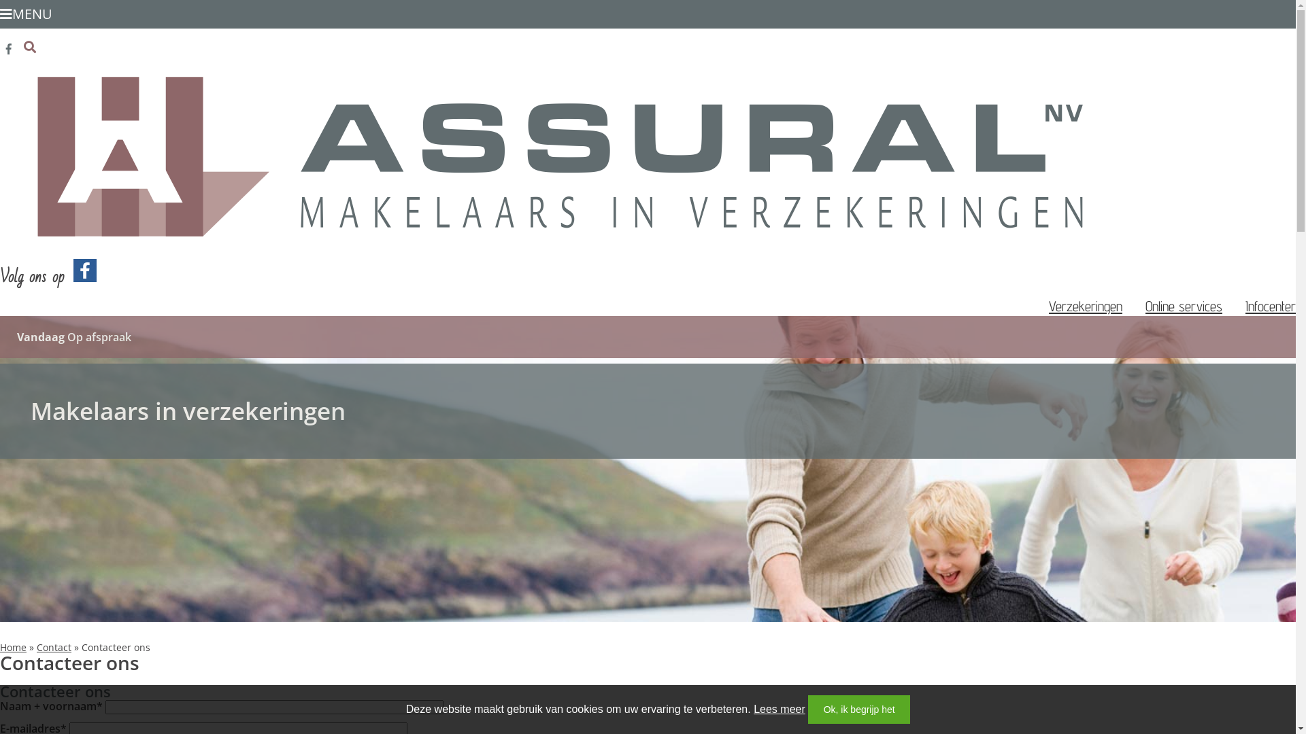 The height and width of the screenshot is (734, 1306). What do you see at coordinates (1086, 306) in the screenshot?
I see `Verzekeringen` at bounding box center [1086, 306].